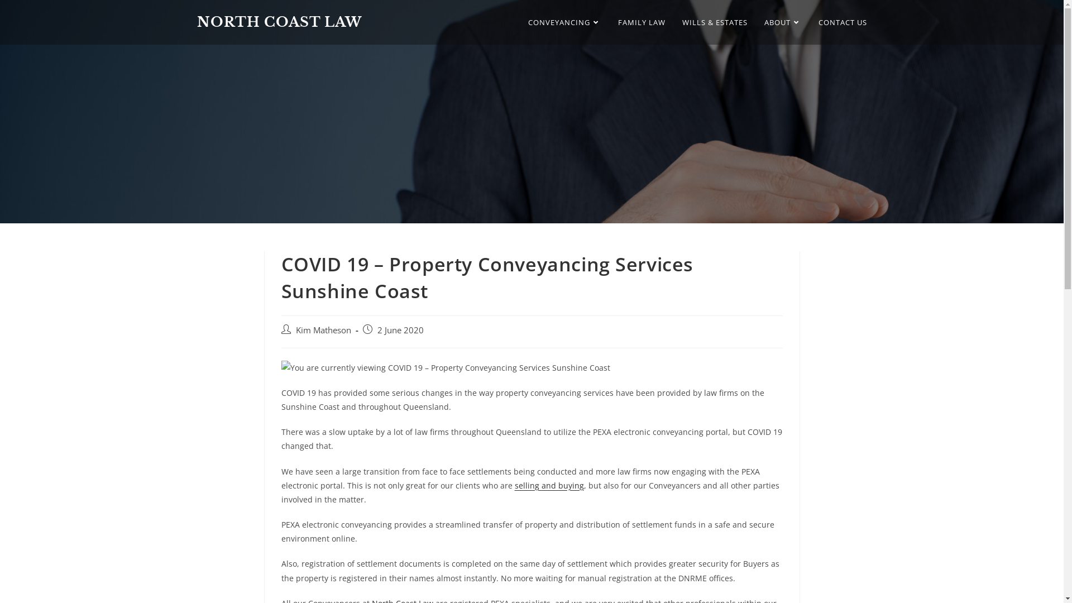 Image resolution: width=1072 pixels, height=603 pixels. Describe the element at coordinates (564, 22) in the screenshot. I see `CONVEYANCING` at that location.